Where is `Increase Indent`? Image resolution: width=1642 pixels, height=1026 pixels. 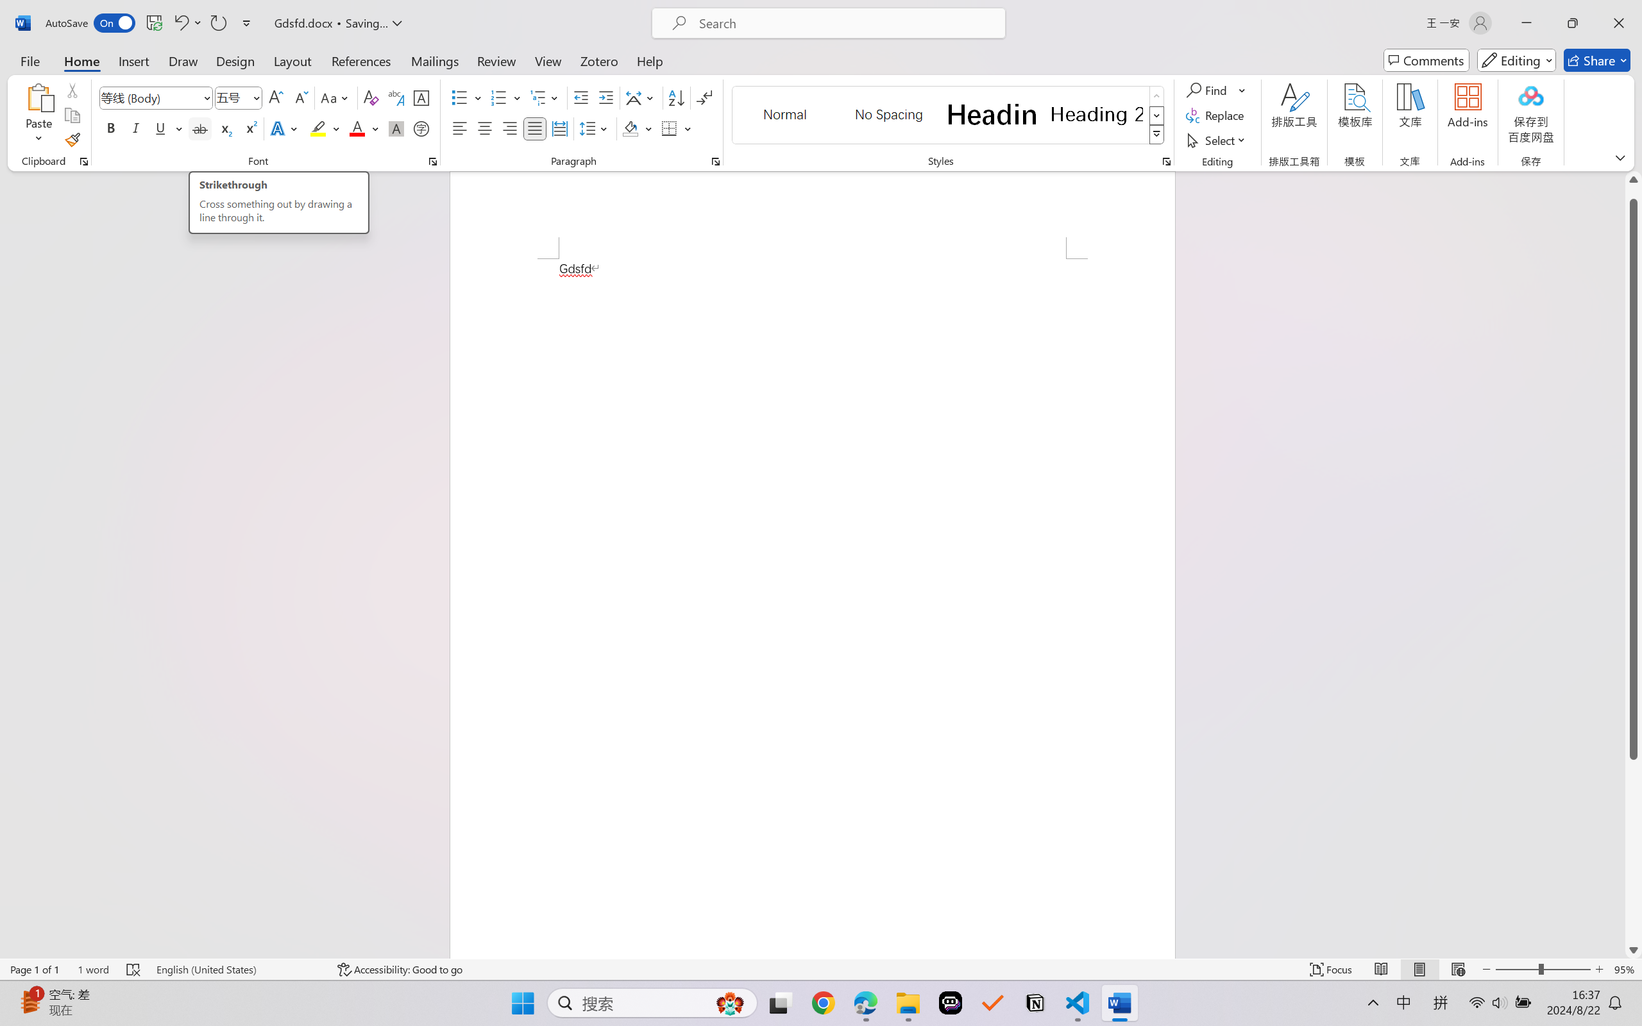
Increase Indent is located at coordinates (605, 97).